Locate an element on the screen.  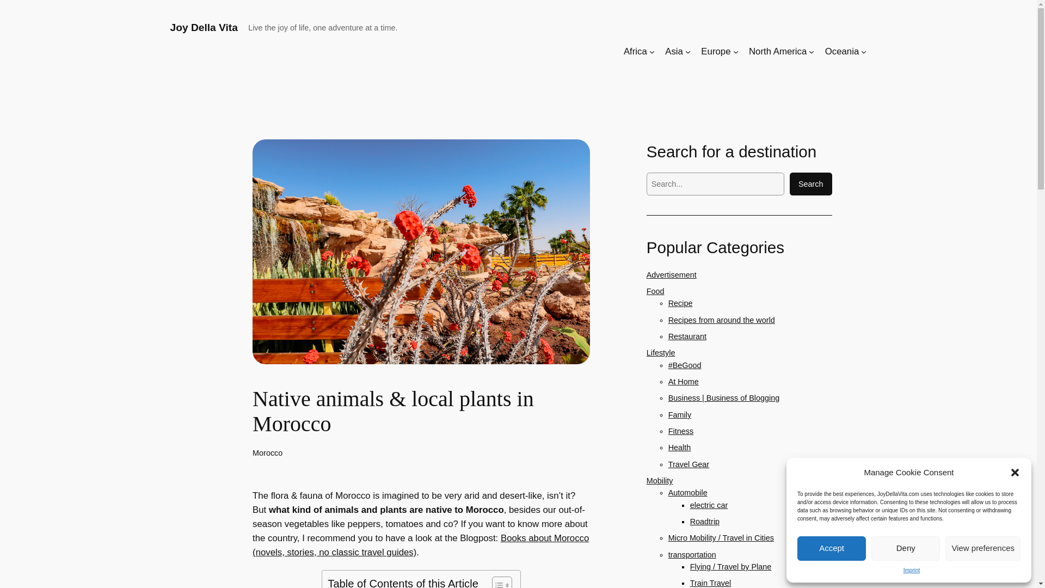
View preferences is located at coordinates (983, 548).